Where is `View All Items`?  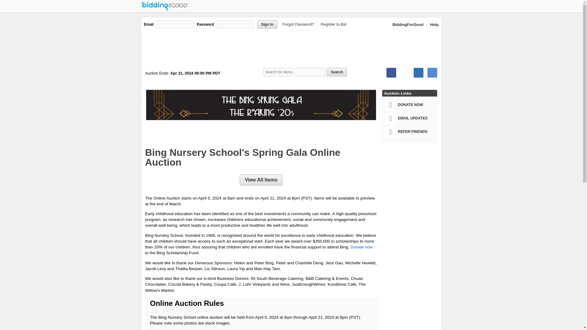
View All Items is located at coordinates (261, 180).